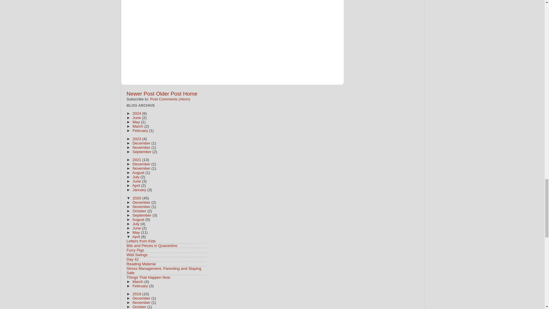  I want to click on February, so click(140, 130).